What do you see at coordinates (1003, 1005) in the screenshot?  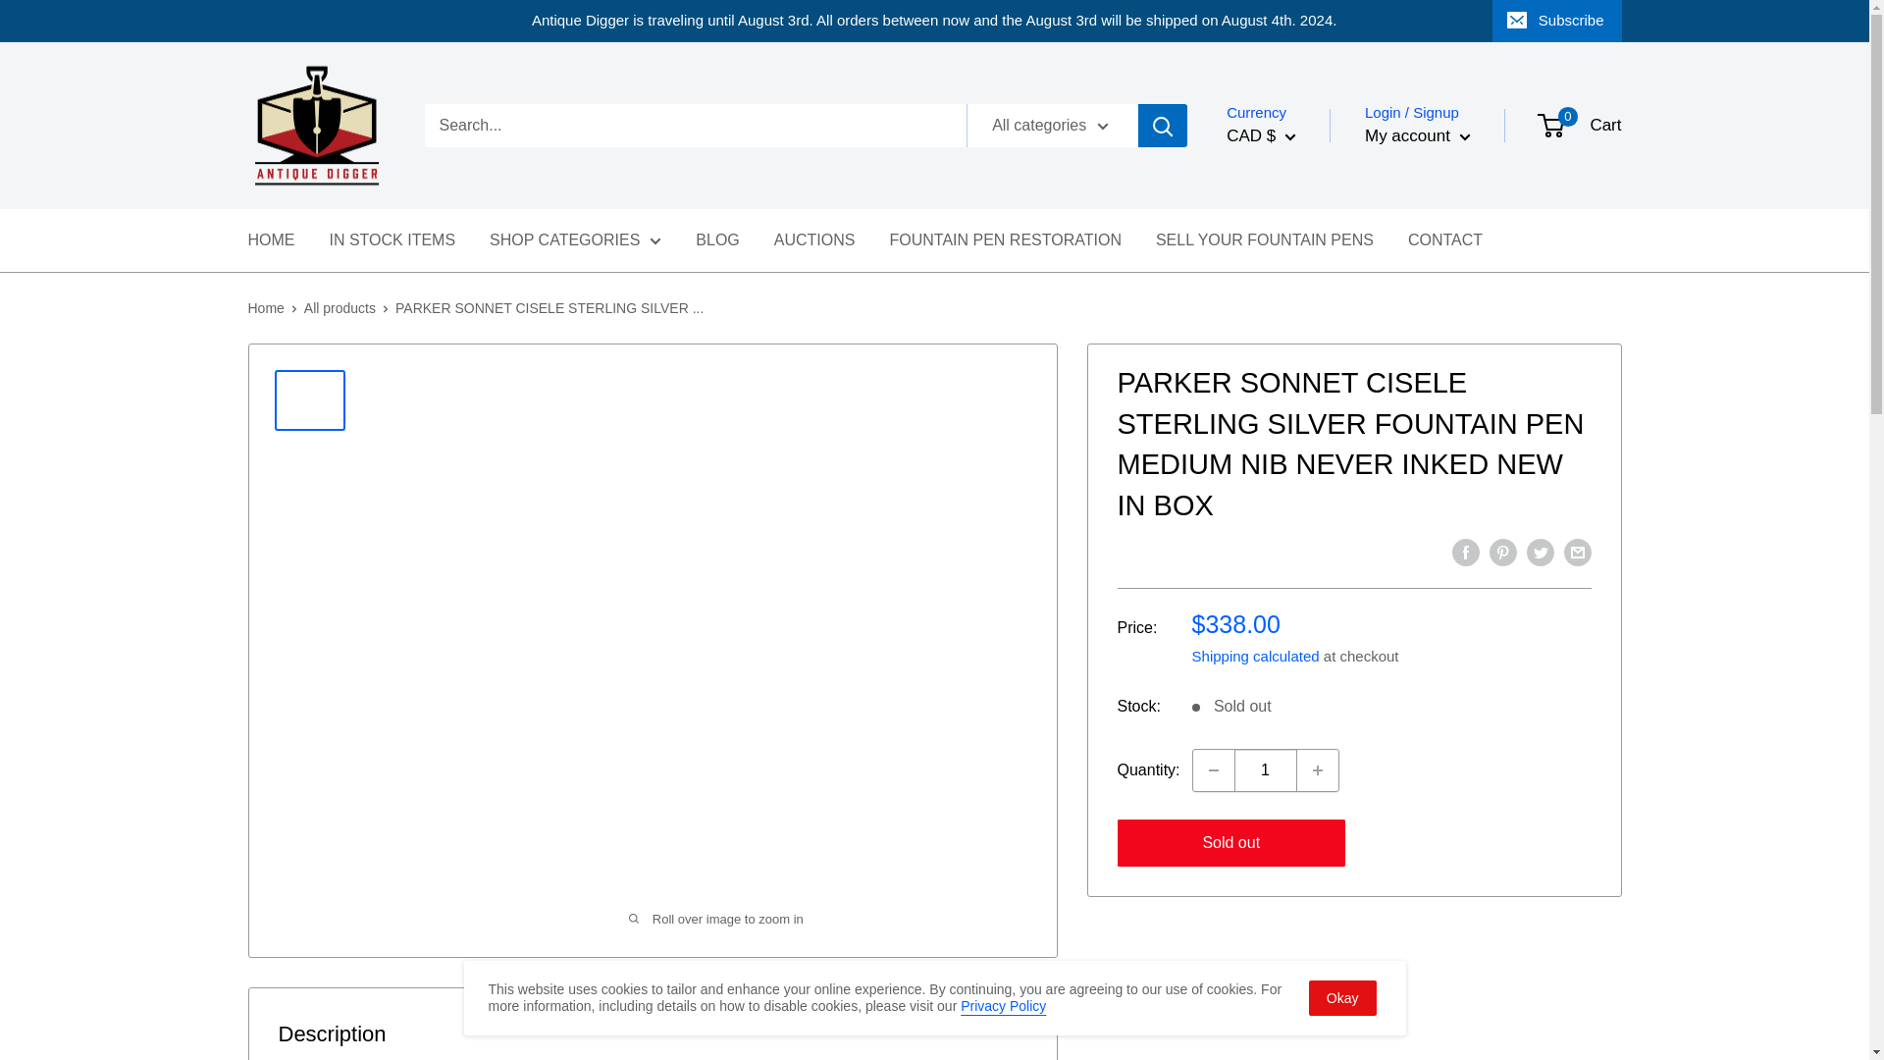 I see `Privacy Policy` at bounding box center [1003, 1005].